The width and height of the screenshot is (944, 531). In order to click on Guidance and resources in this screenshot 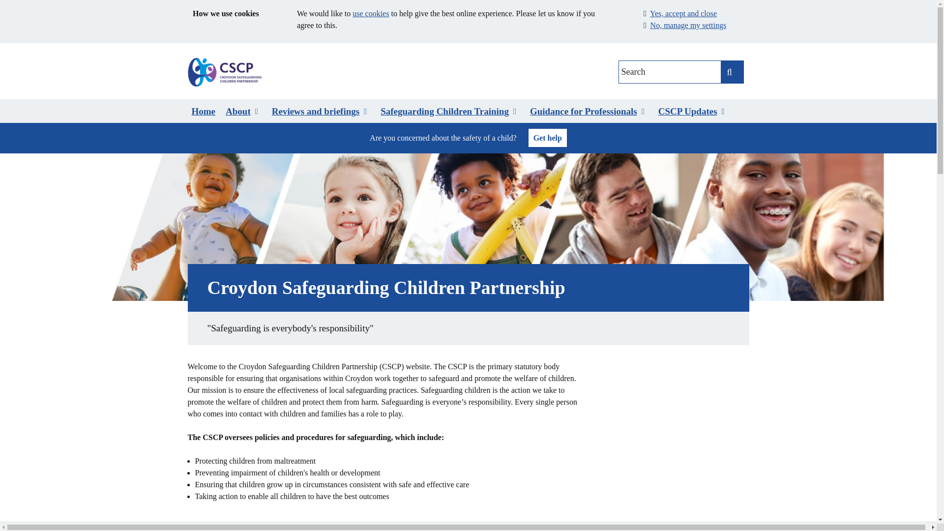, I will do `click(589, 112)`.